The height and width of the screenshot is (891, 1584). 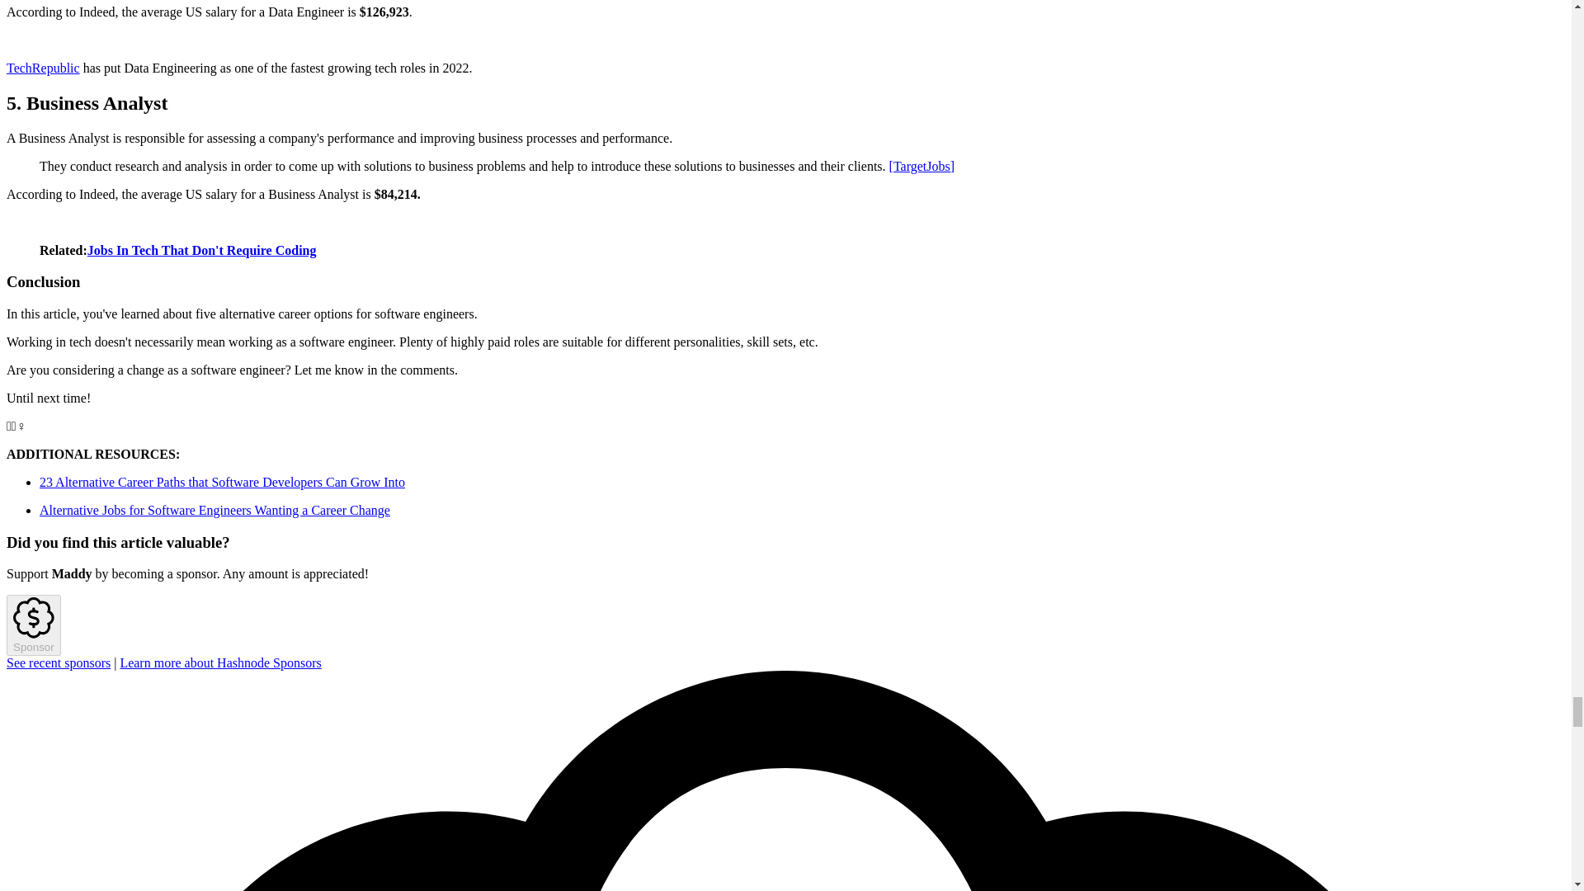 What do you see at coordinates (43, 68) in the screenshot?
I see `TechRepublic` at bounding box center [43, 68].